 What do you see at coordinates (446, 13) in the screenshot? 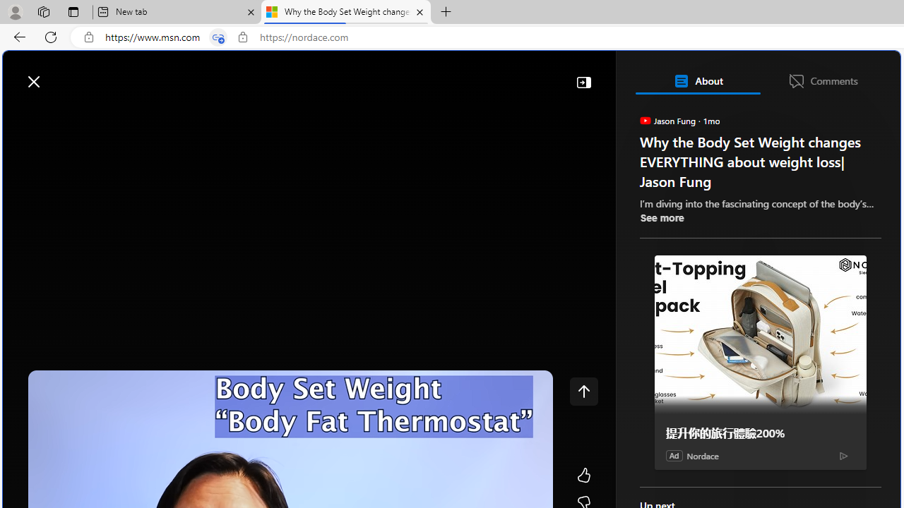
I see `New Tab` at bounding box center [446, 13].